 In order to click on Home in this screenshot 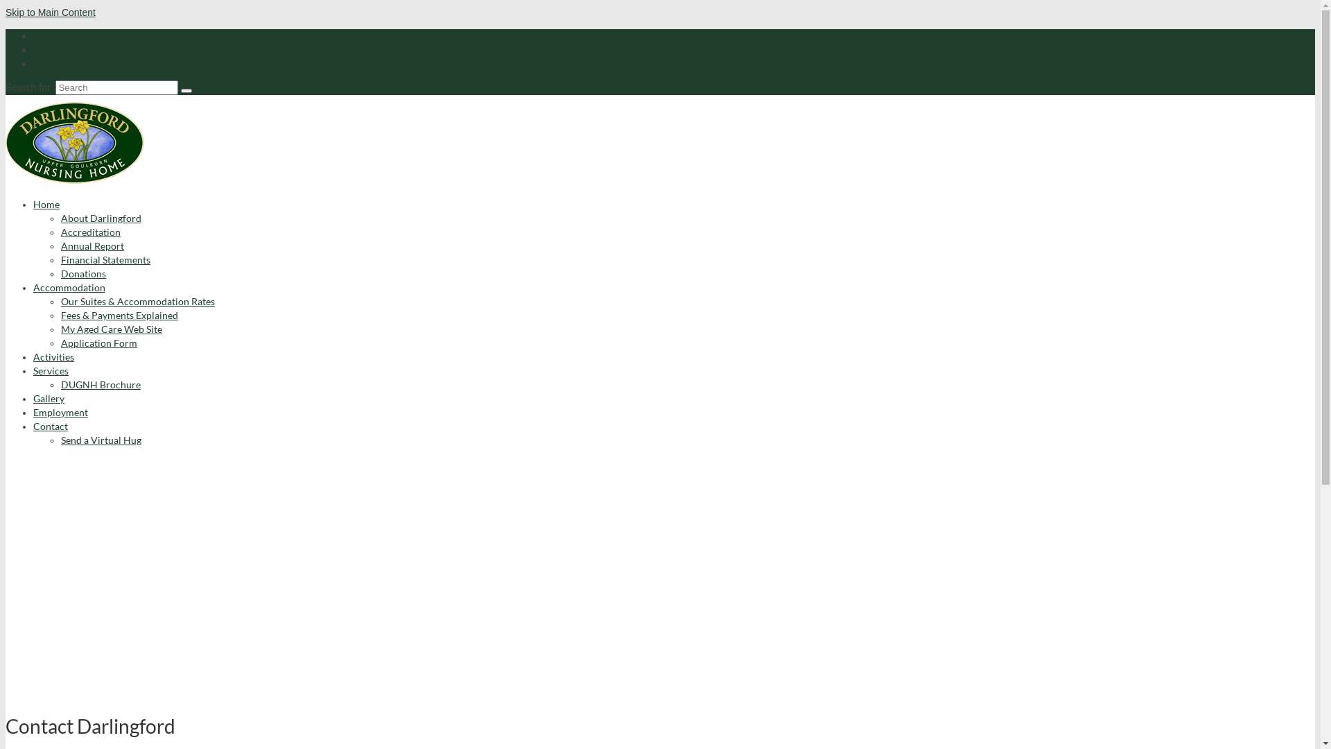, I will do `click(46, 204)`.